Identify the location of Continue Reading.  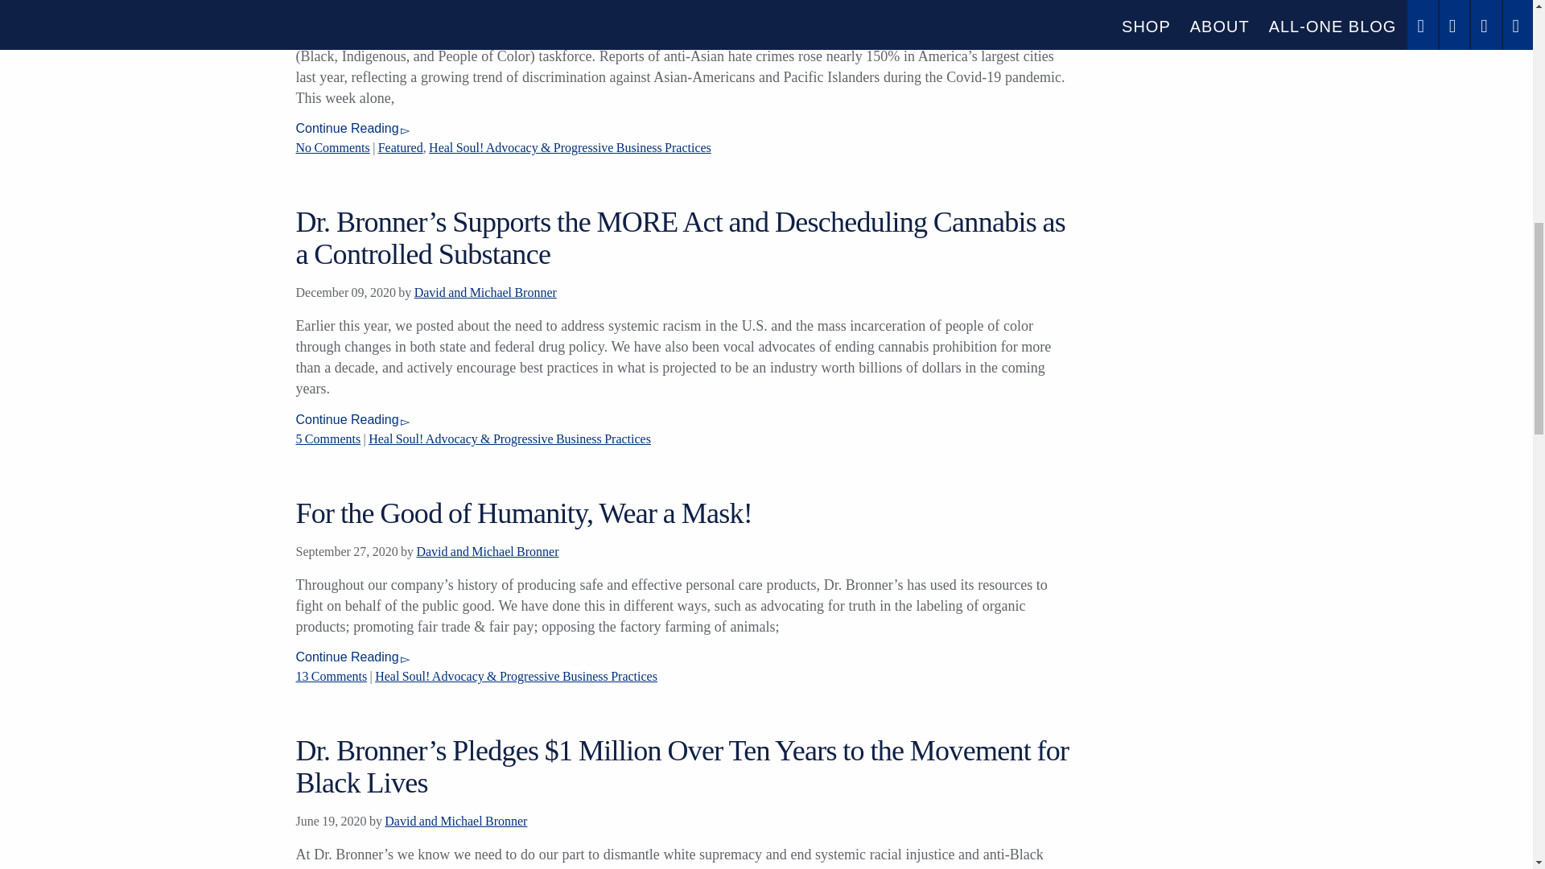
(352, 420).